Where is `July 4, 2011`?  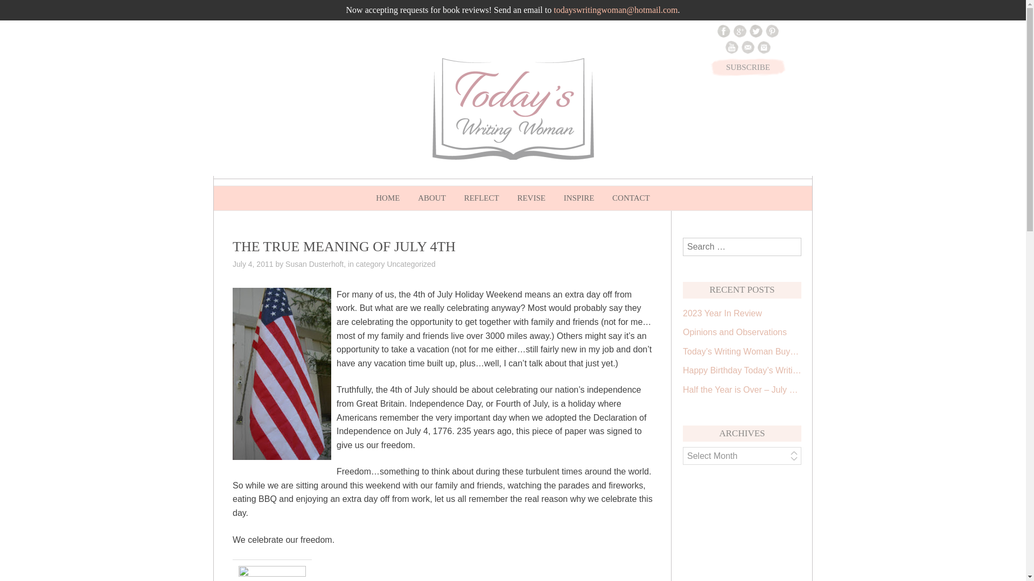
July 4, 2011 is located at coordinates (253, 264).